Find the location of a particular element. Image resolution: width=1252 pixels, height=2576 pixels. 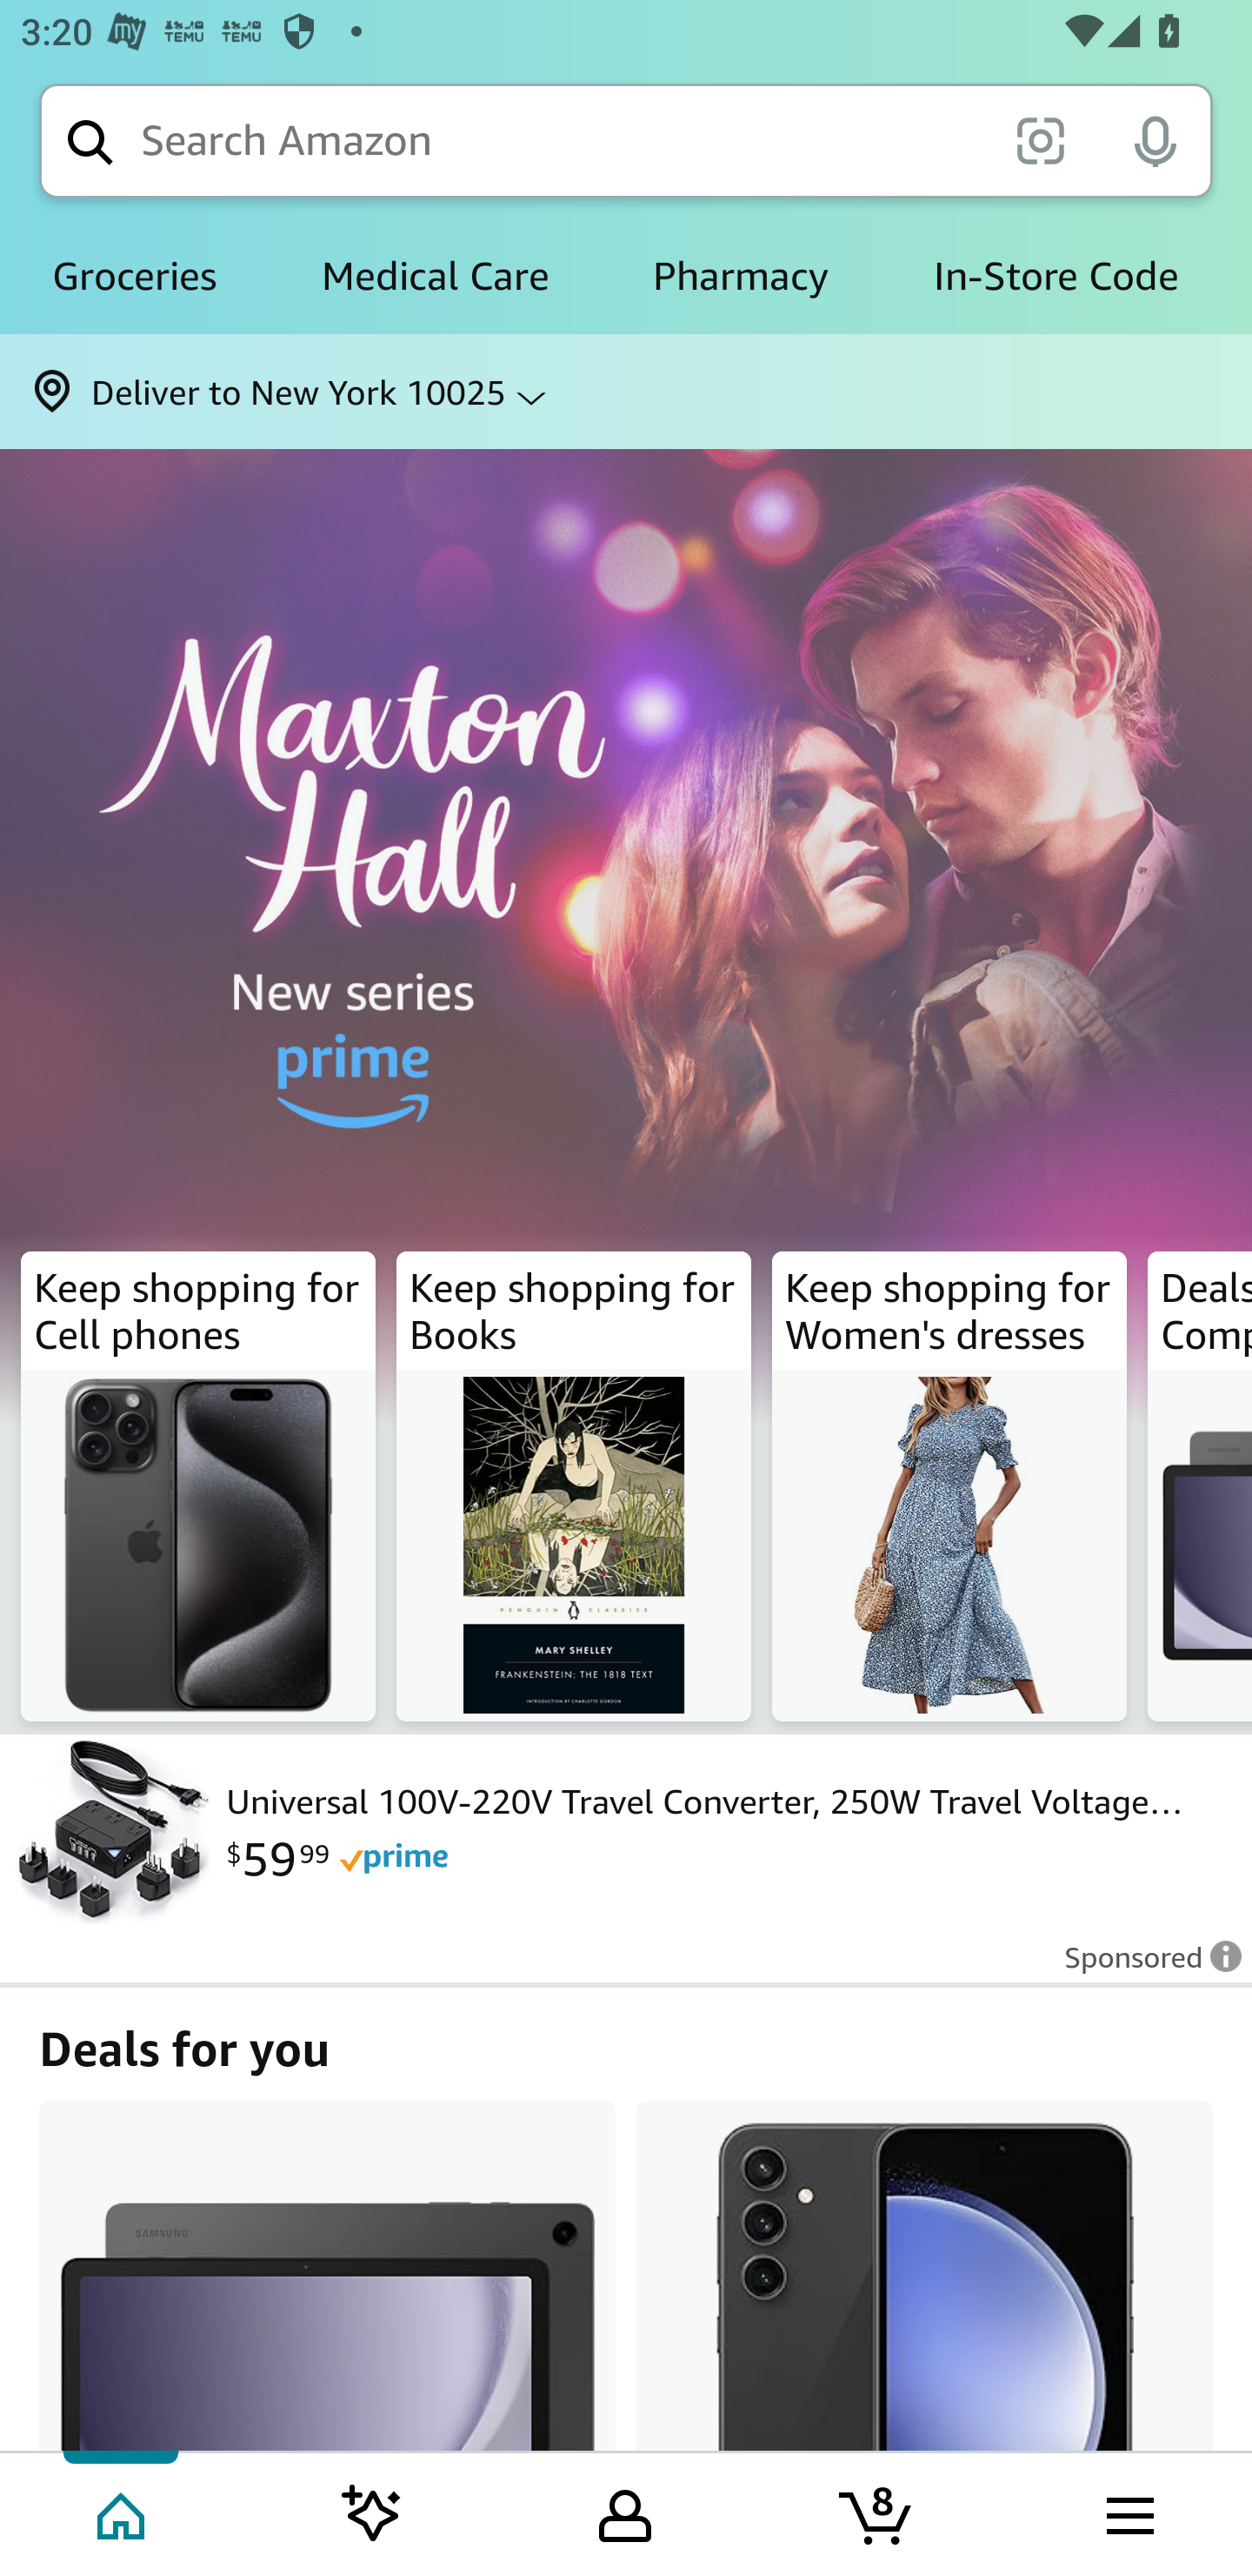

Medical Care is located at coordinates (435, 277).